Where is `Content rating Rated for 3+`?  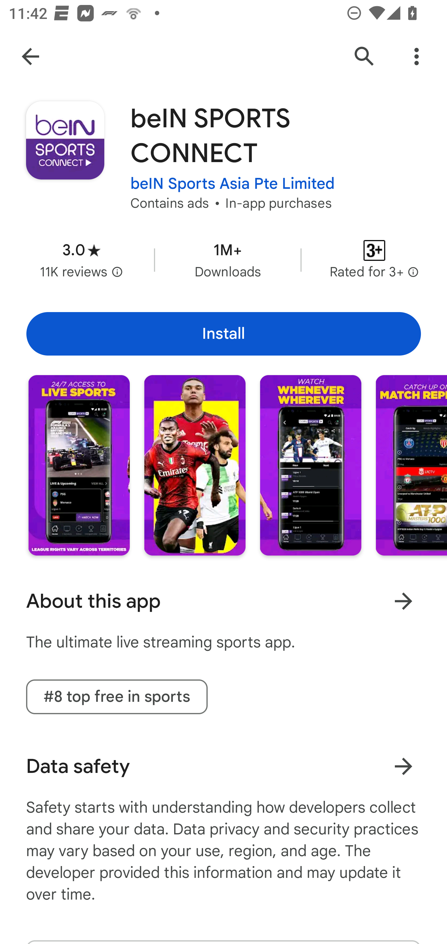 Content rating Rated for 3+ is located at coordinates (374, 260).